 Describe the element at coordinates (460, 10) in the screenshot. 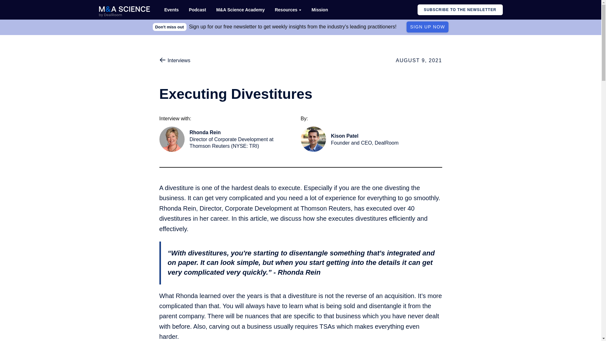

I see `Podcast` at that location.